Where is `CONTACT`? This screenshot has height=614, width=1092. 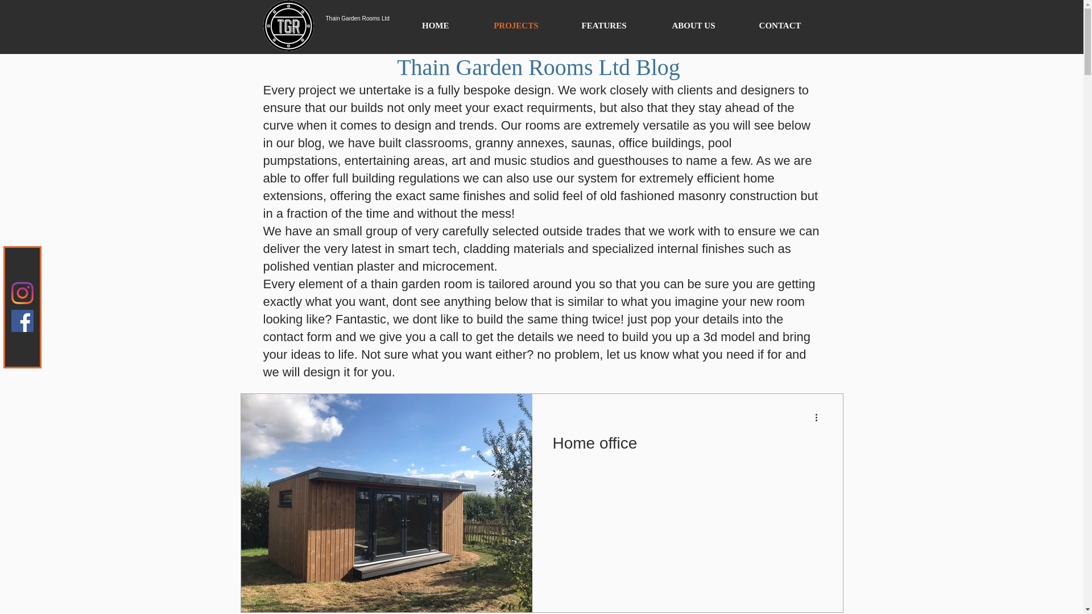 CONTACT is located at coordinates (770, 26).